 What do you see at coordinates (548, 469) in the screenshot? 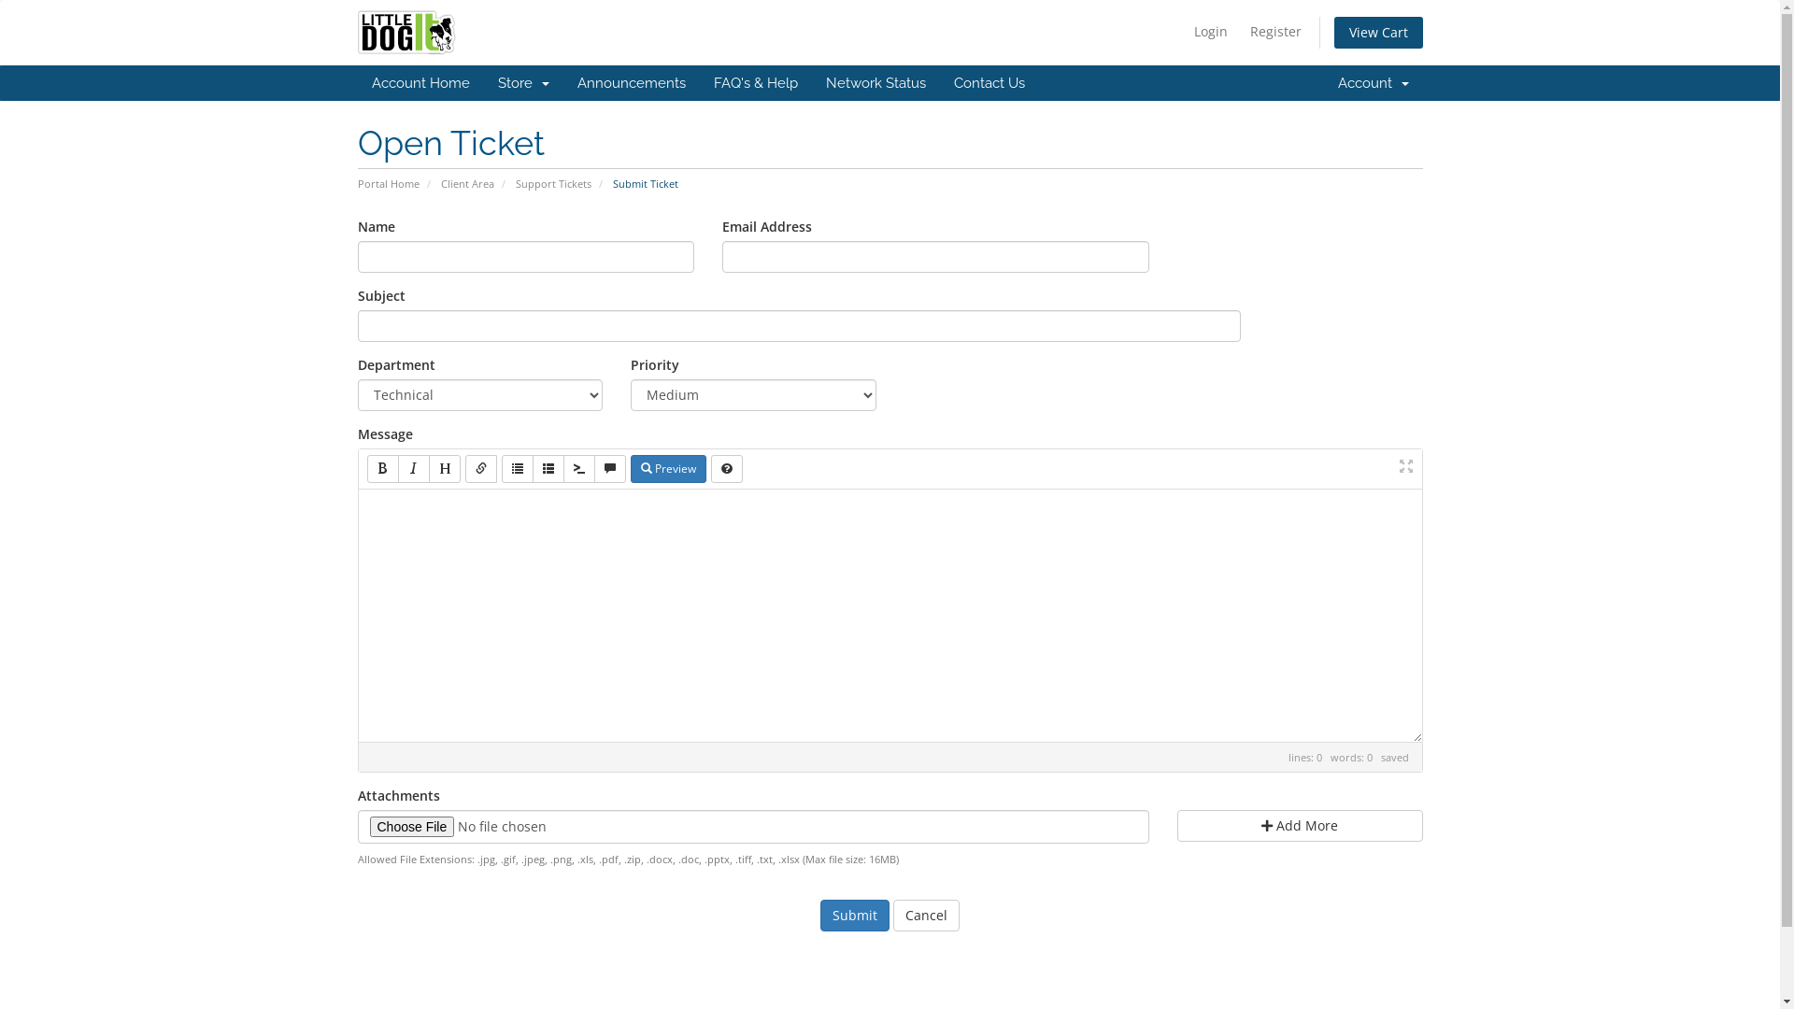
I see `Ordered List` at bounding box center [548, 469].